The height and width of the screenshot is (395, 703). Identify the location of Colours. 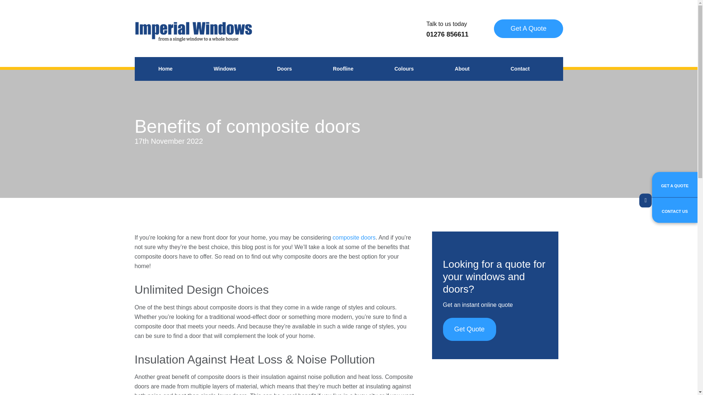
(224, 69).